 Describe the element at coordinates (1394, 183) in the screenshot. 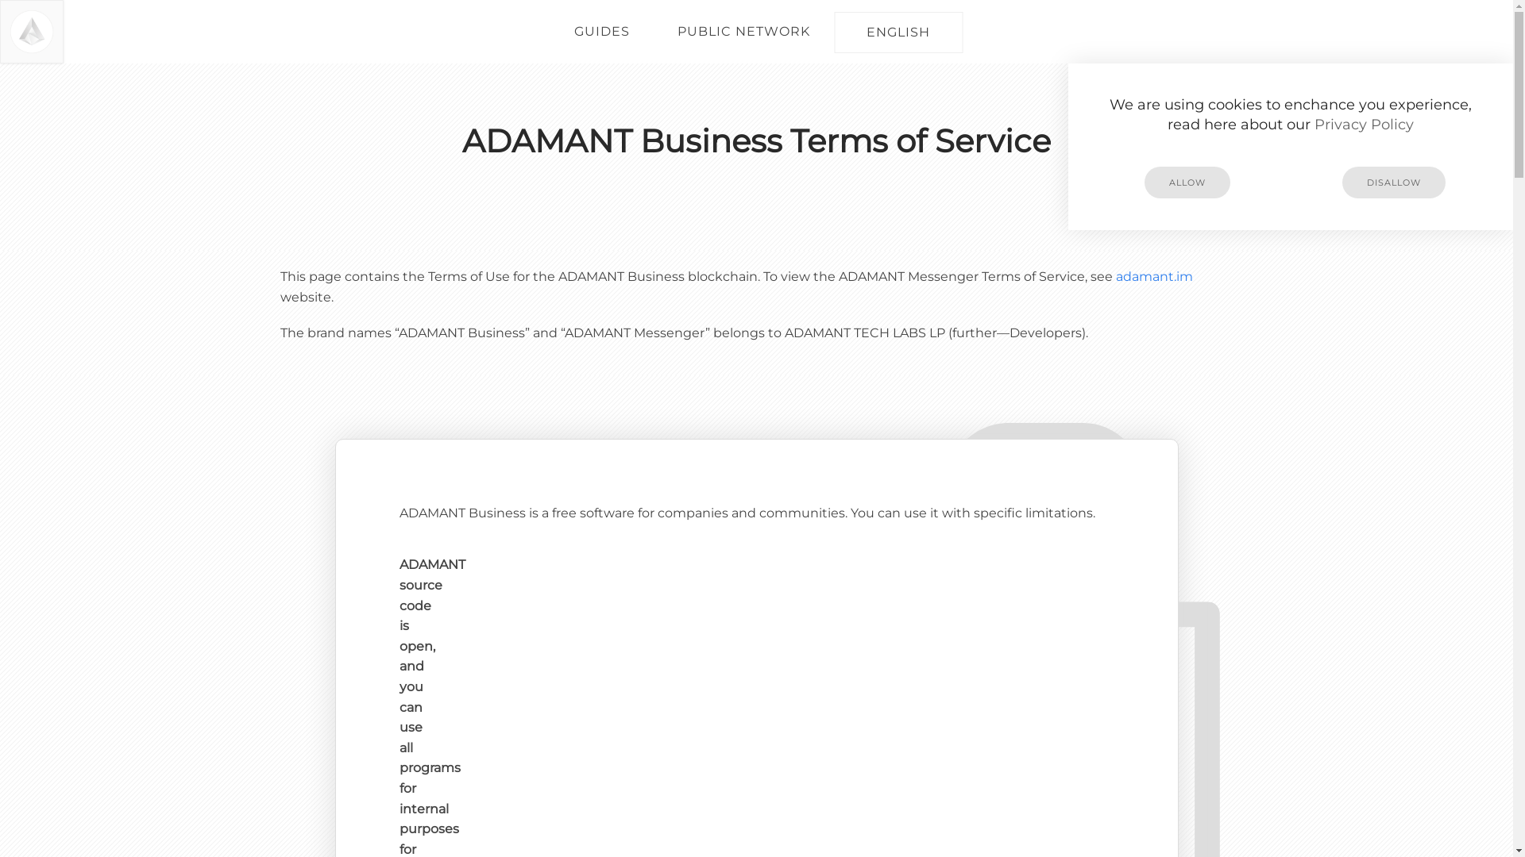

I see `DISALLOW` at that location.